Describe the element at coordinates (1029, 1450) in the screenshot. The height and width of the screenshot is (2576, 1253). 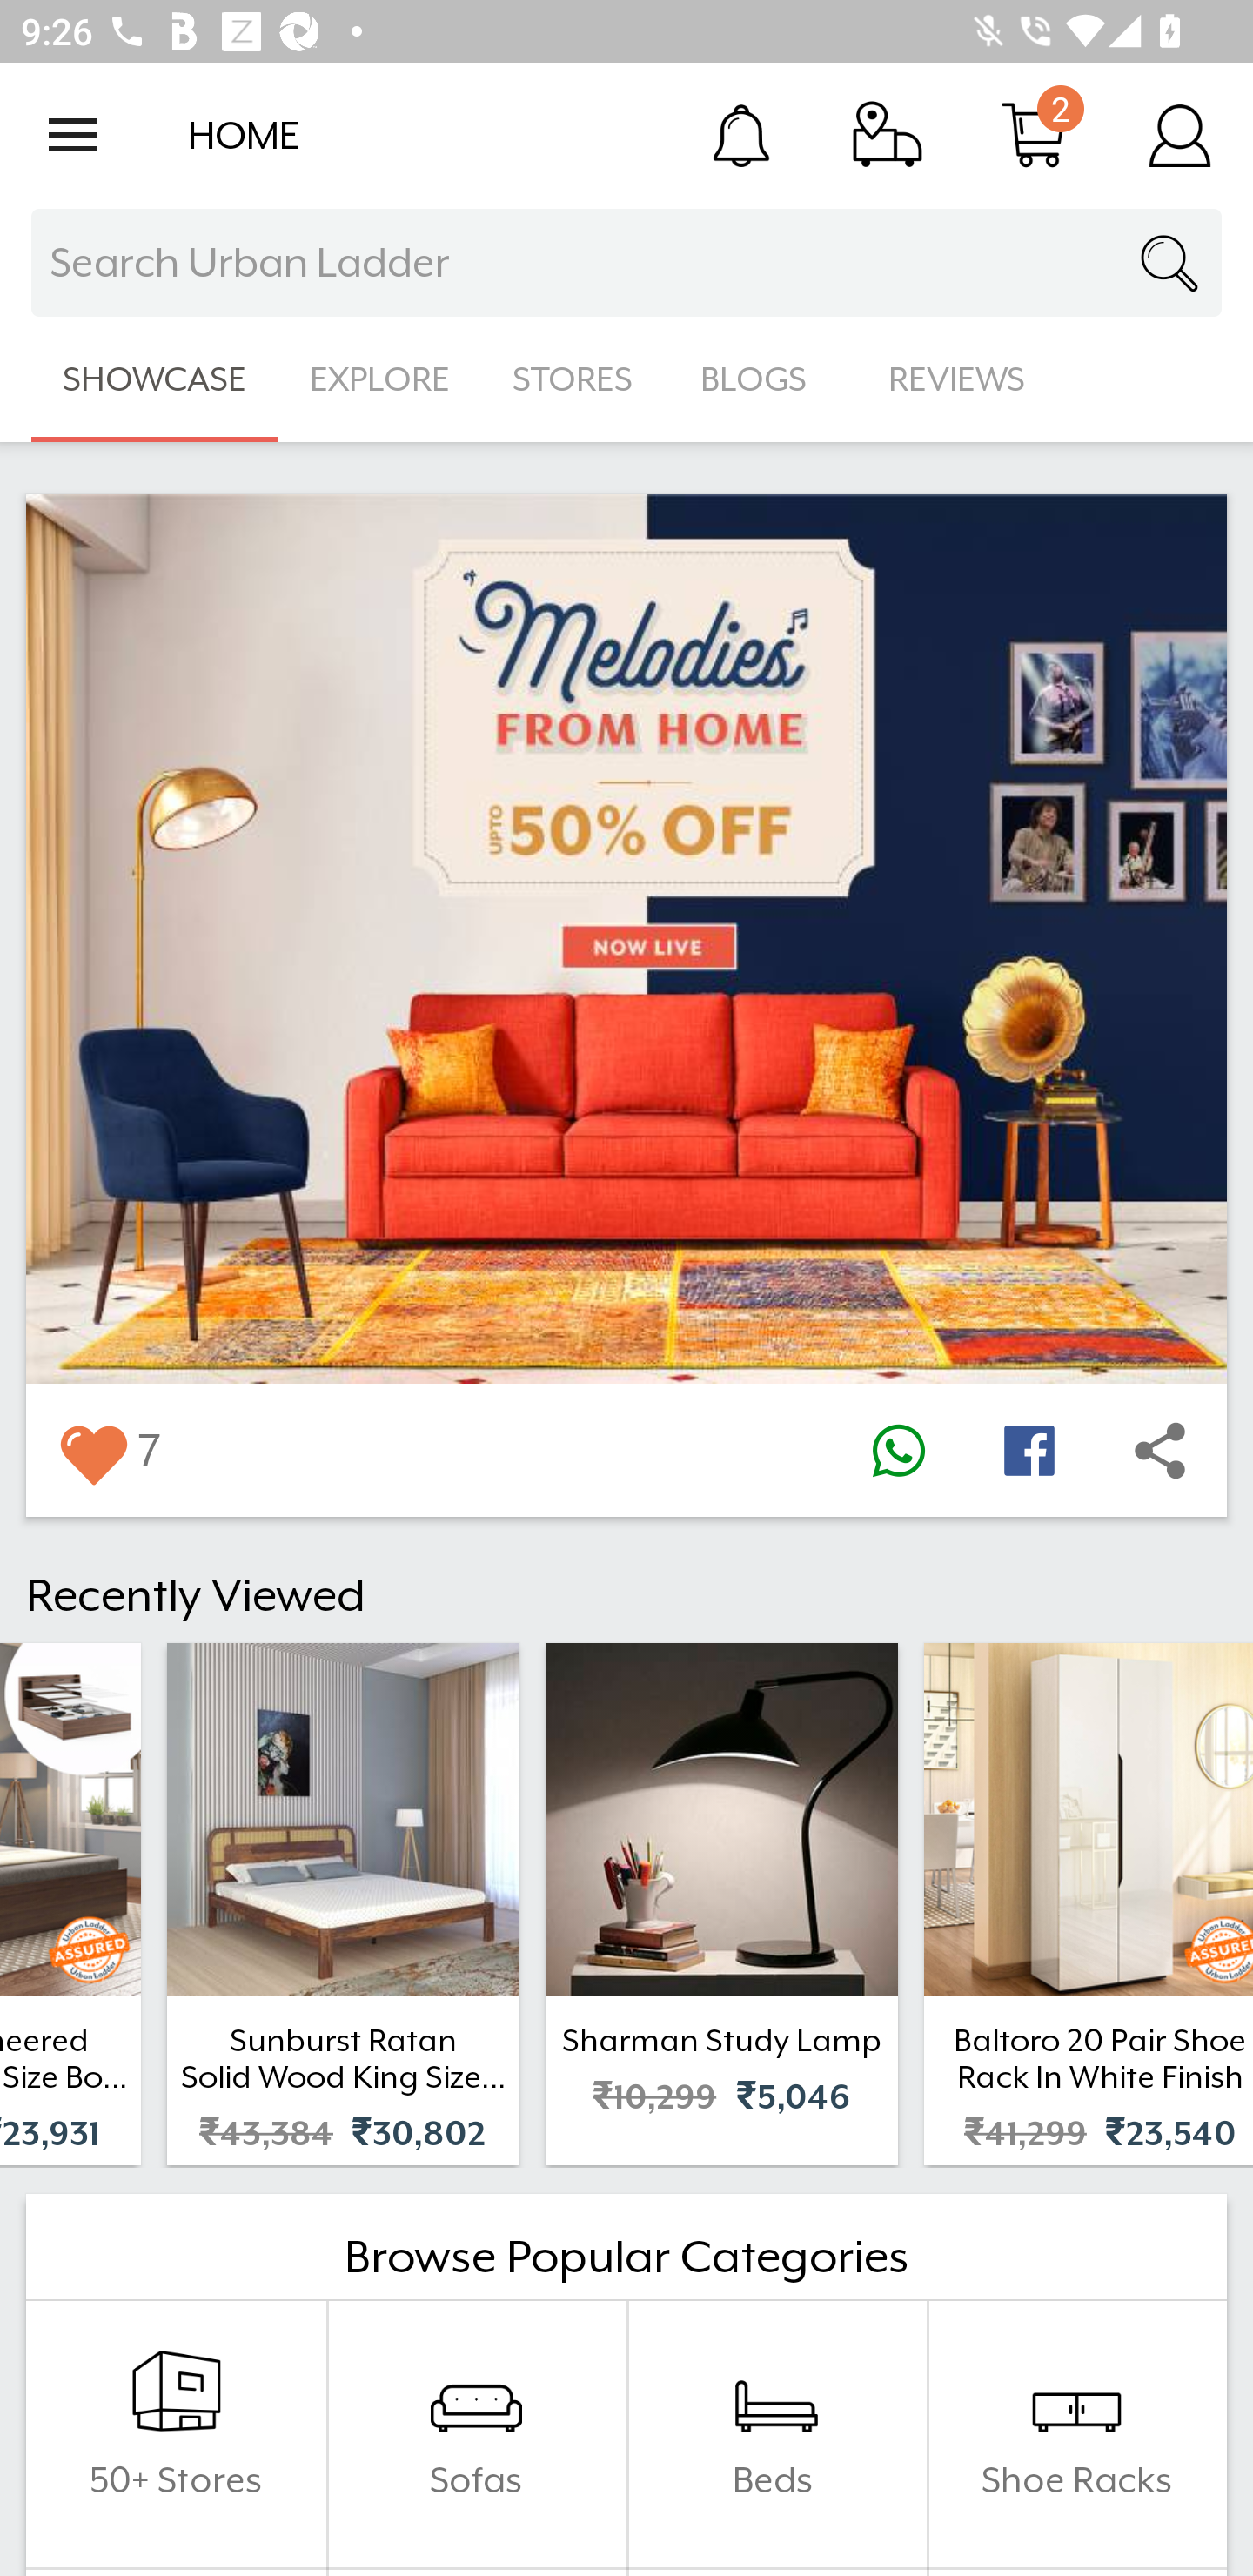
I see `` at that location.